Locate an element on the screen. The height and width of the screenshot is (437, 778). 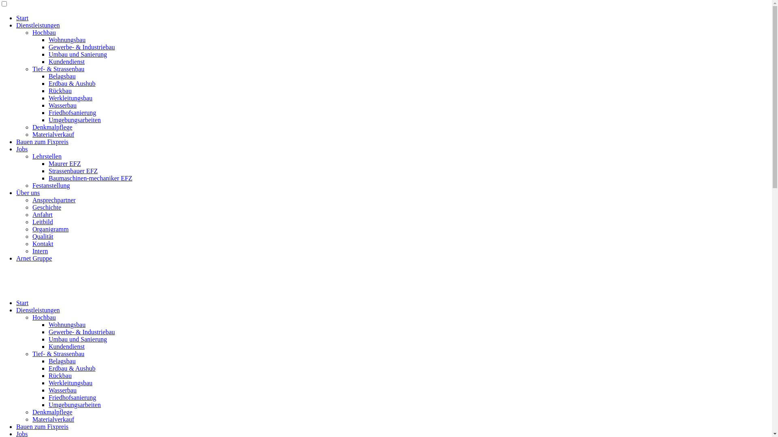
Kontakt is located at coordinates (43, 244).